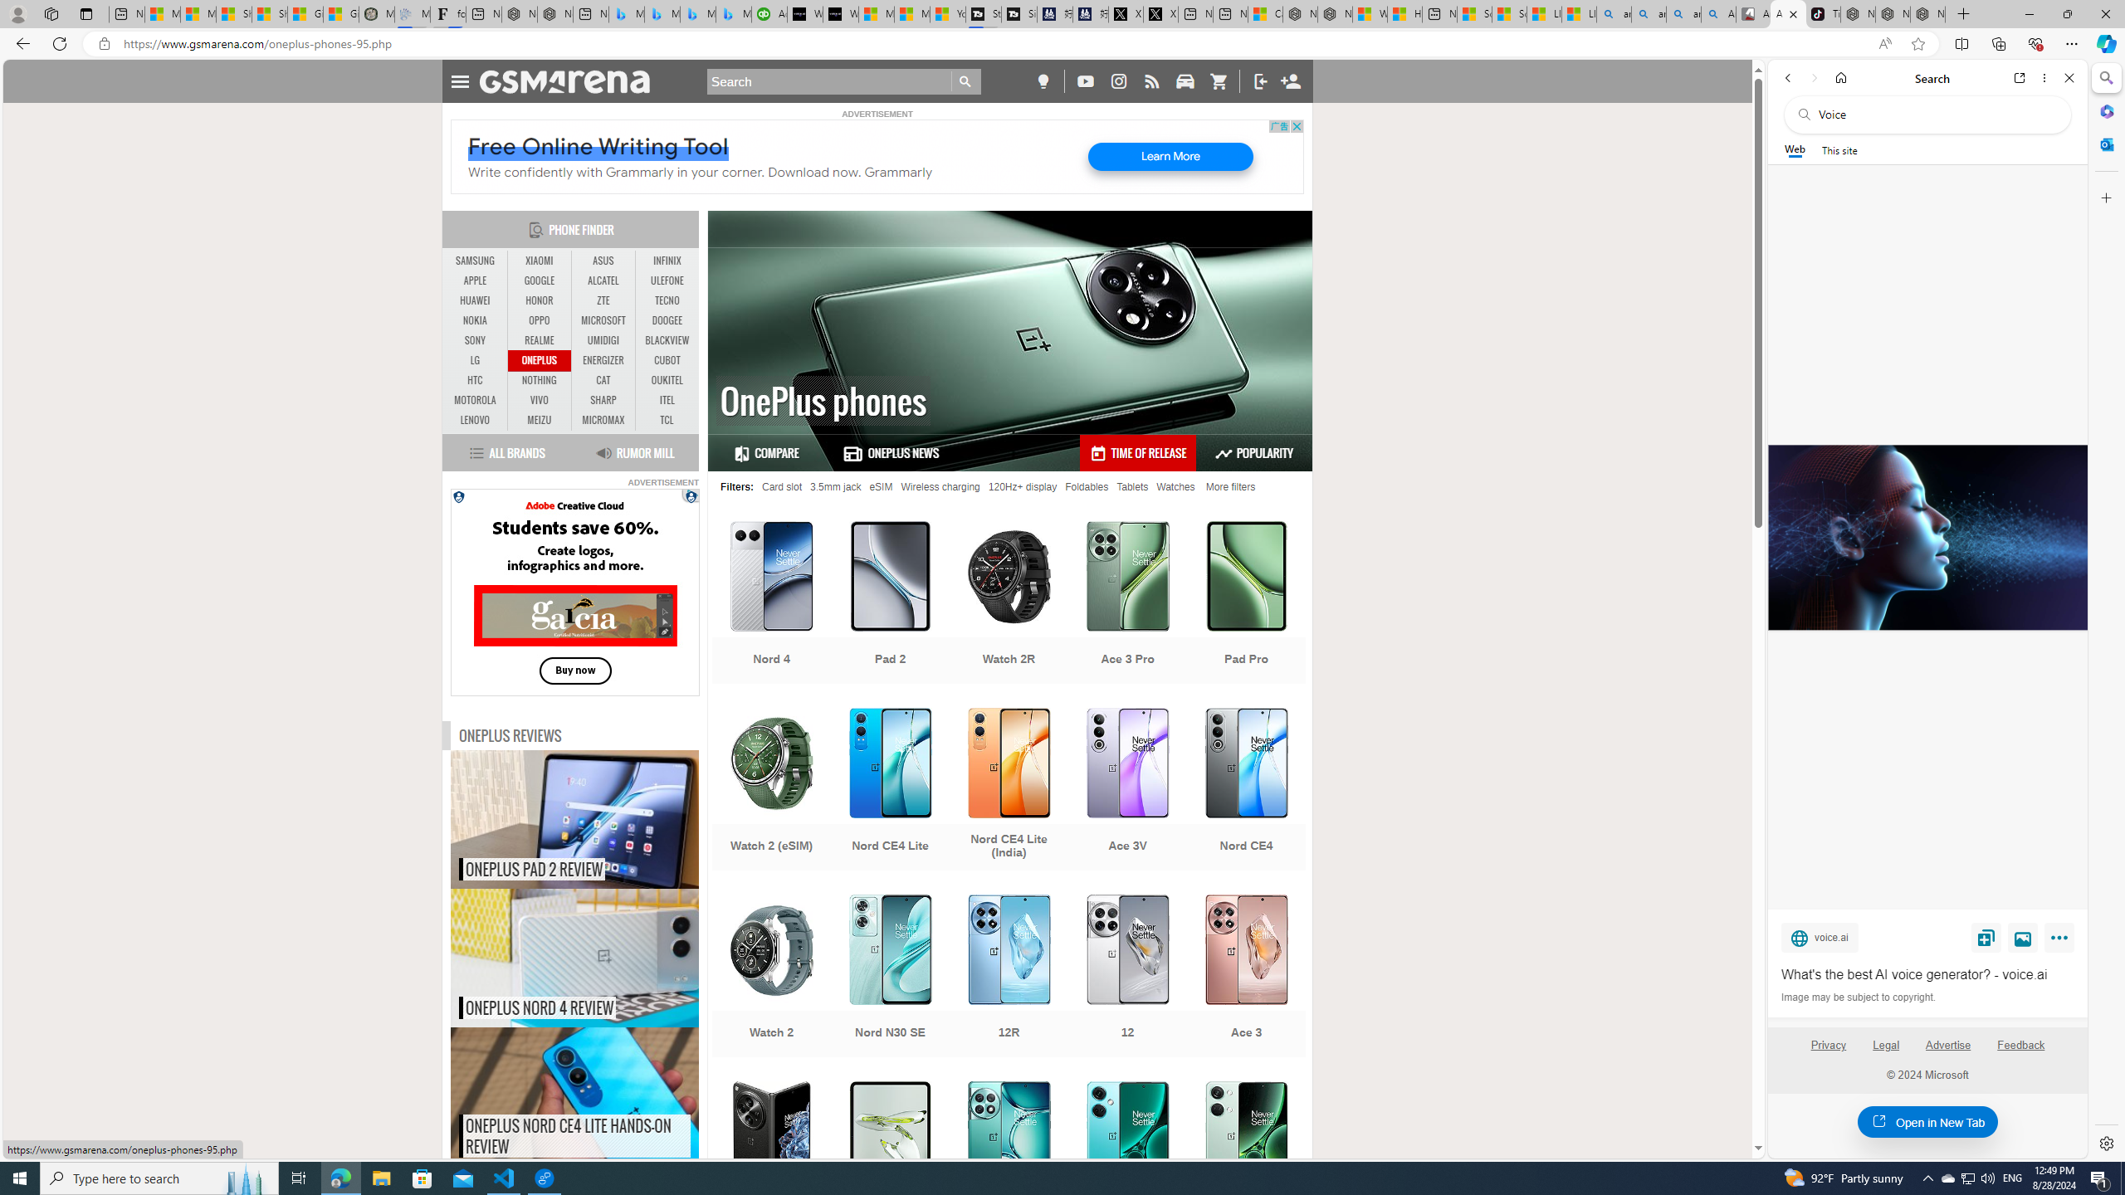  I want to click on SONY, so click(476, 340).